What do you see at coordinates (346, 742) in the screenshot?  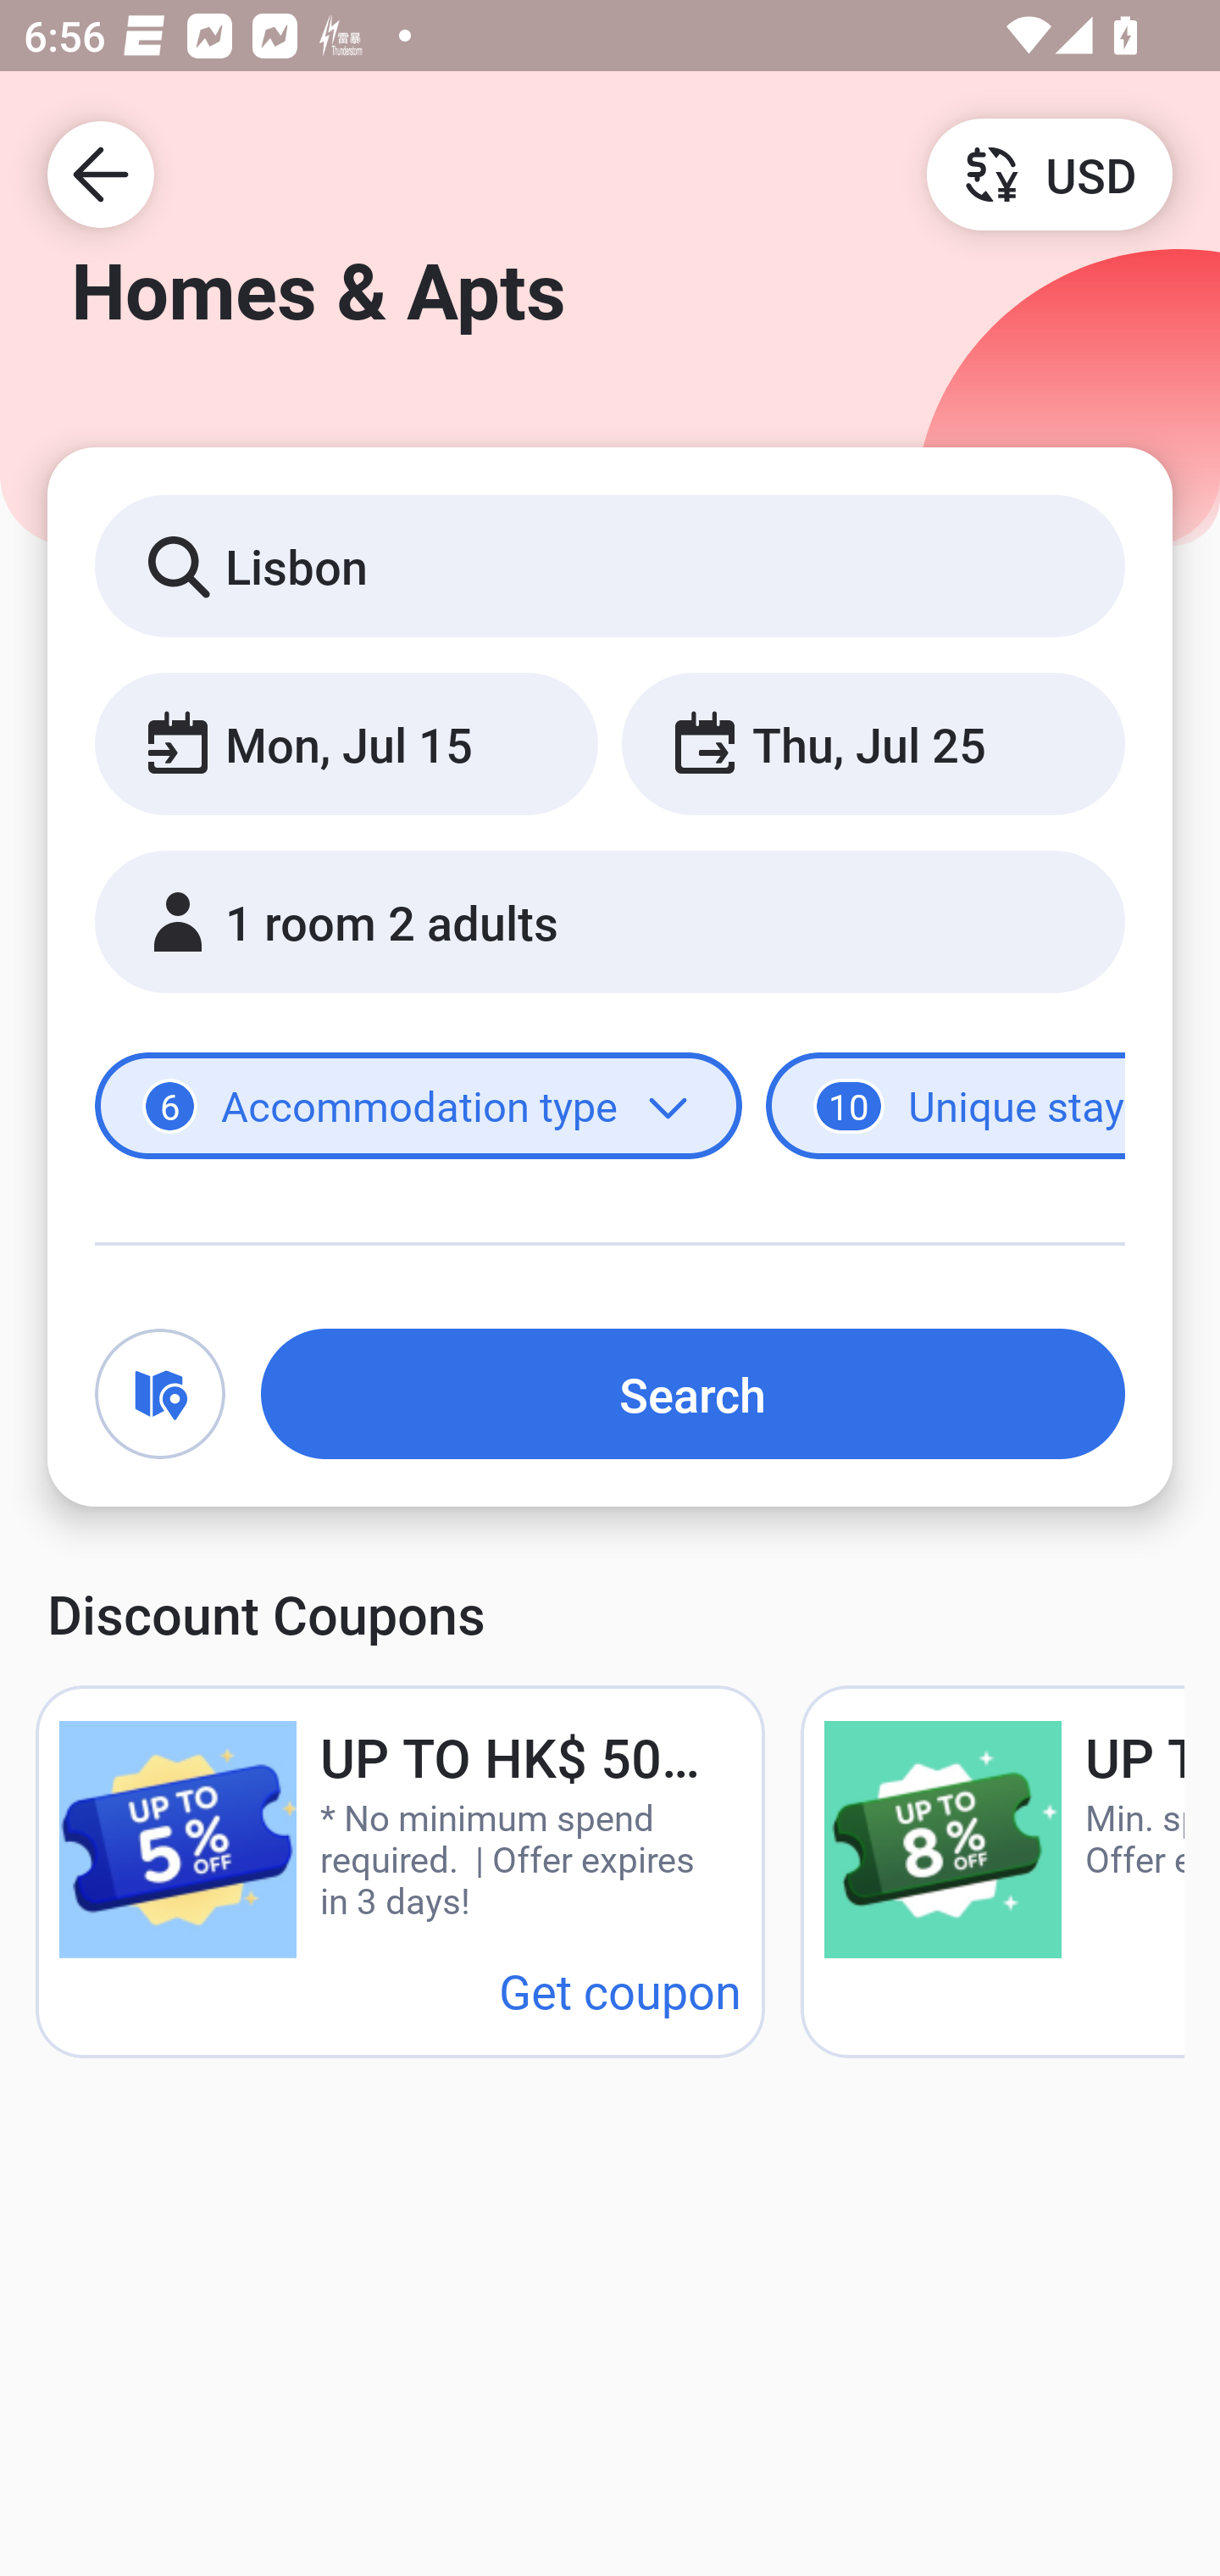 I see `Mon, Jul 15` at bounding box center [346, 742].